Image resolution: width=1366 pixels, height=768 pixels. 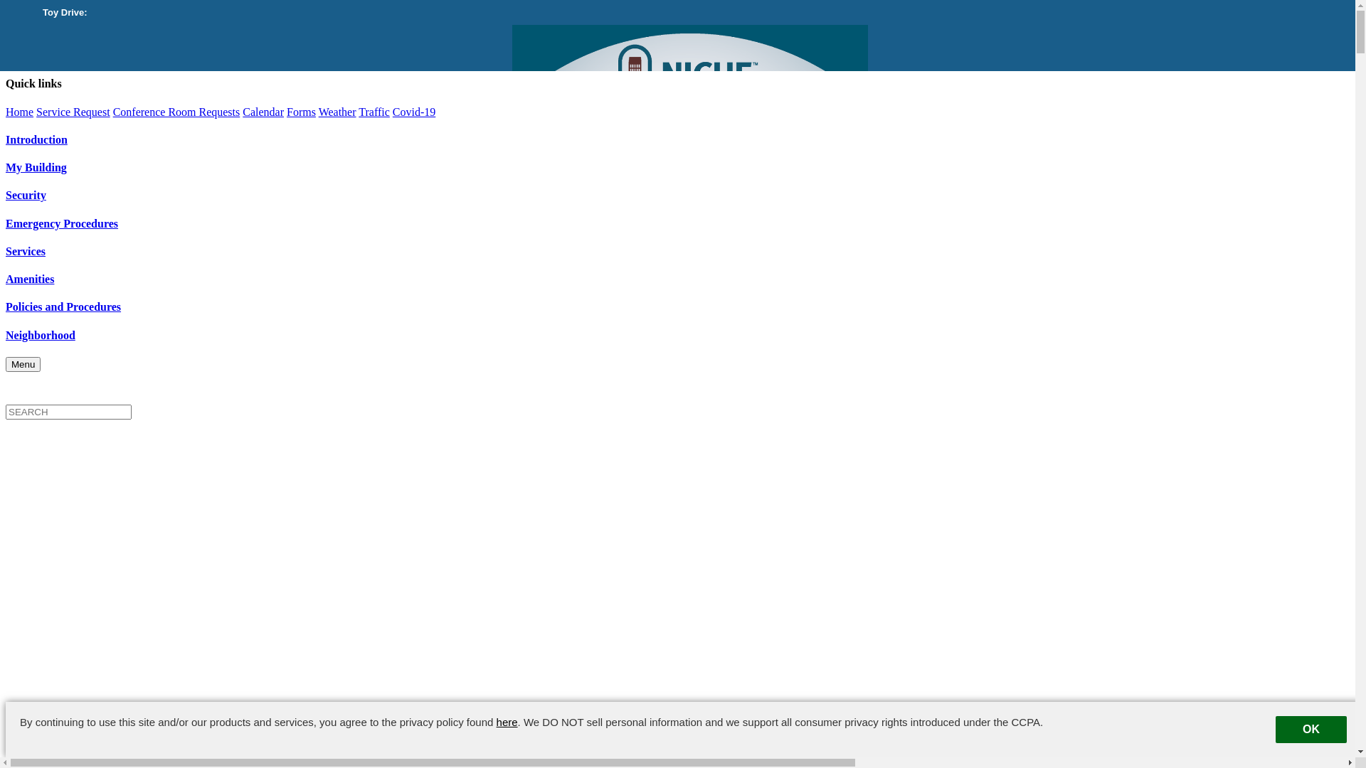 I want to click on Introduction, so click(x=677, y=140).